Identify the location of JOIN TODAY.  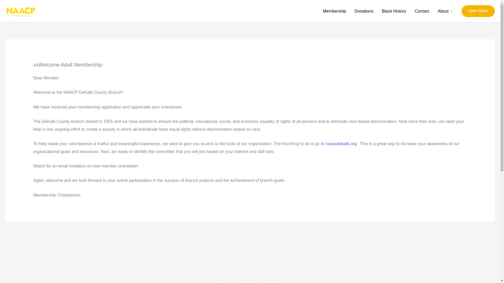
(478, 11).